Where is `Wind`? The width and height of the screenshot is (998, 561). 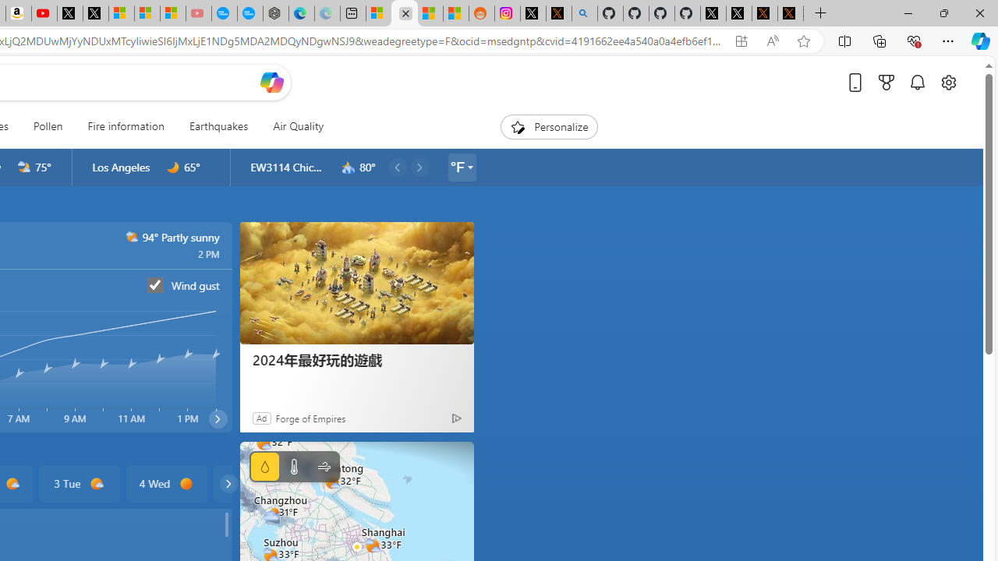 Wind is located at coordinates (323, 467).